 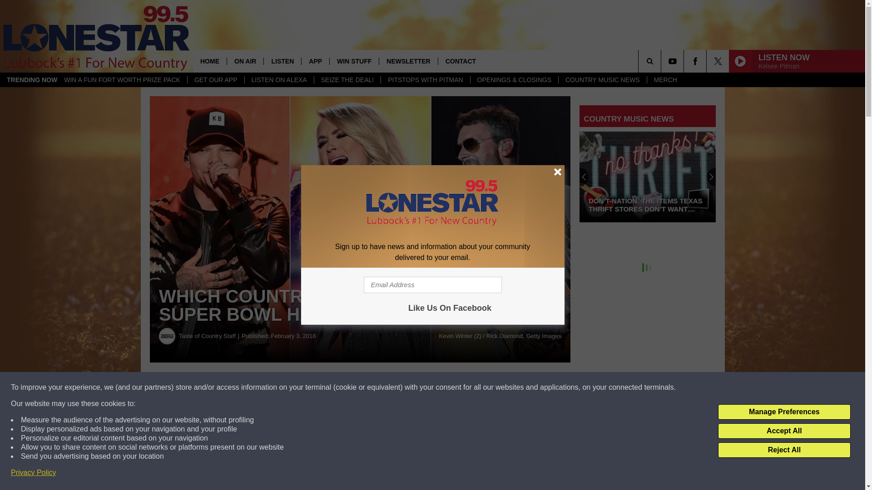 What do you see at coordinates (784, 412) in the screenshot?
I see `Manage Preferences` at bounding box center [784, 412].